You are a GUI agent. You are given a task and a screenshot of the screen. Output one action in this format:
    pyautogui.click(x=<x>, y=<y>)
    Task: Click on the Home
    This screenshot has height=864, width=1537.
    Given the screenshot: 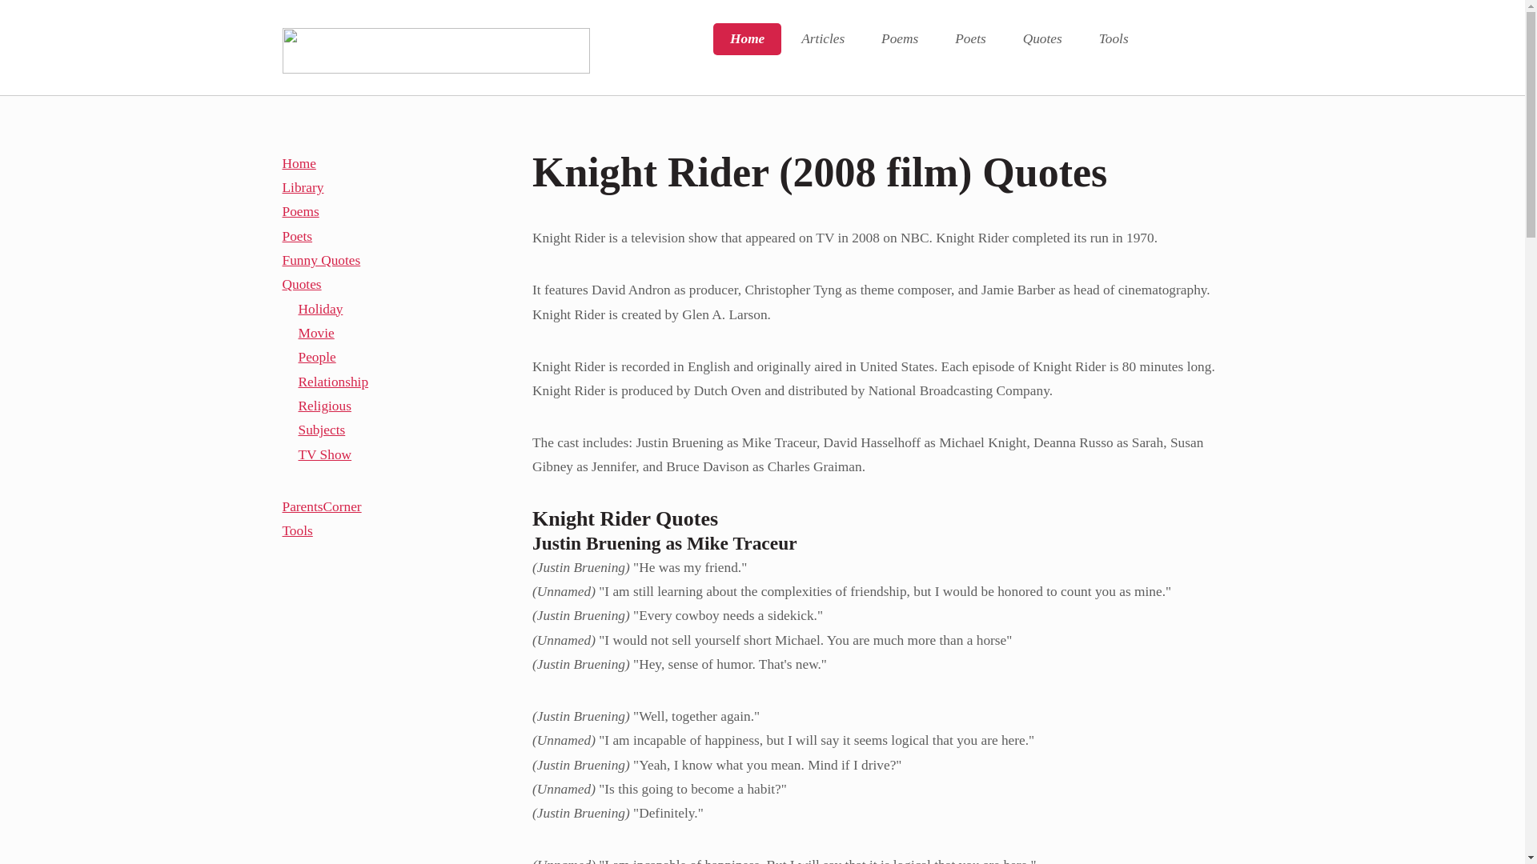 What is the action you would take?
    pyautogui.click(x=746, y=39)
    